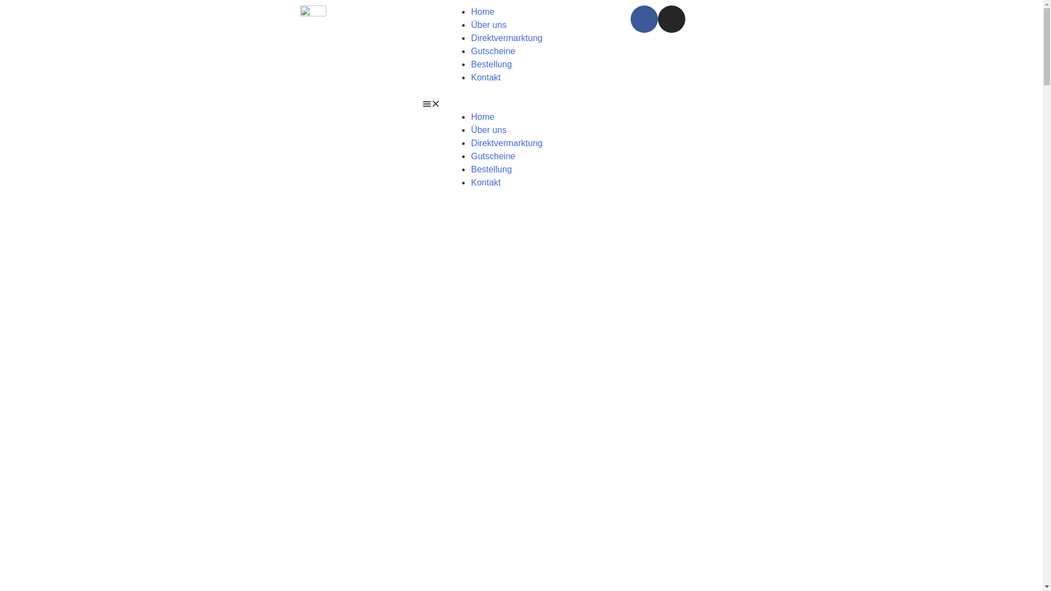  I want to click on Gutscheine, so click(493, 51).